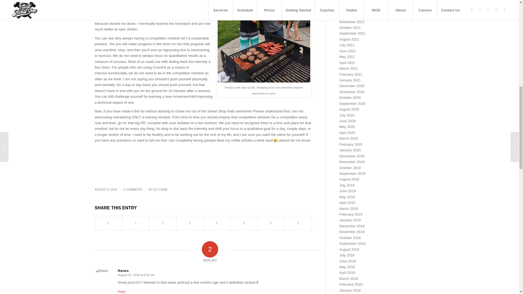 This screenshot has width=523, height=294. What do you see at coordinates (132, 189) in the screenshot?
I see `2 COMMENTS` at bounding box center [132, 189].